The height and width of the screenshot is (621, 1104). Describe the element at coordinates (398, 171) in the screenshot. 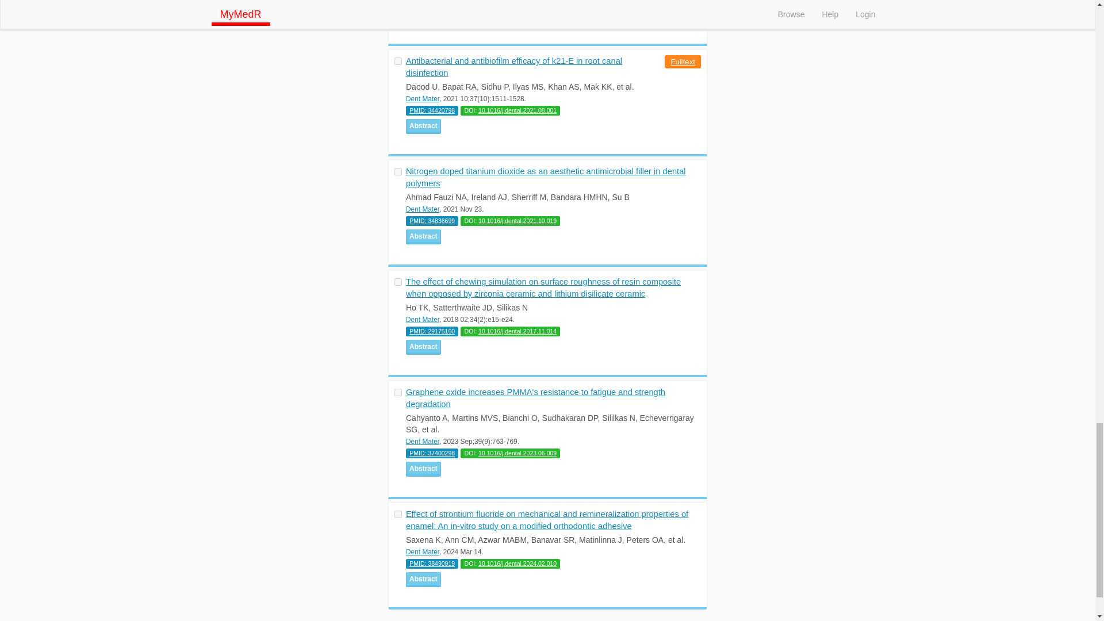

I see `on` at that location.